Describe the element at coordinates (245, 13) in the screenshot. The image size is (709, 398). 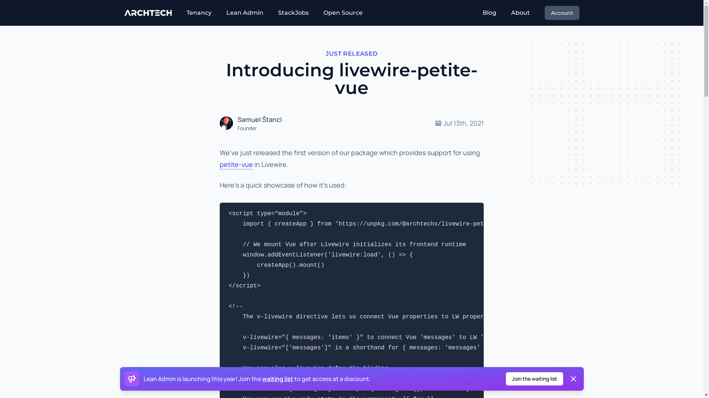
I see `Lean Admin` at that location.